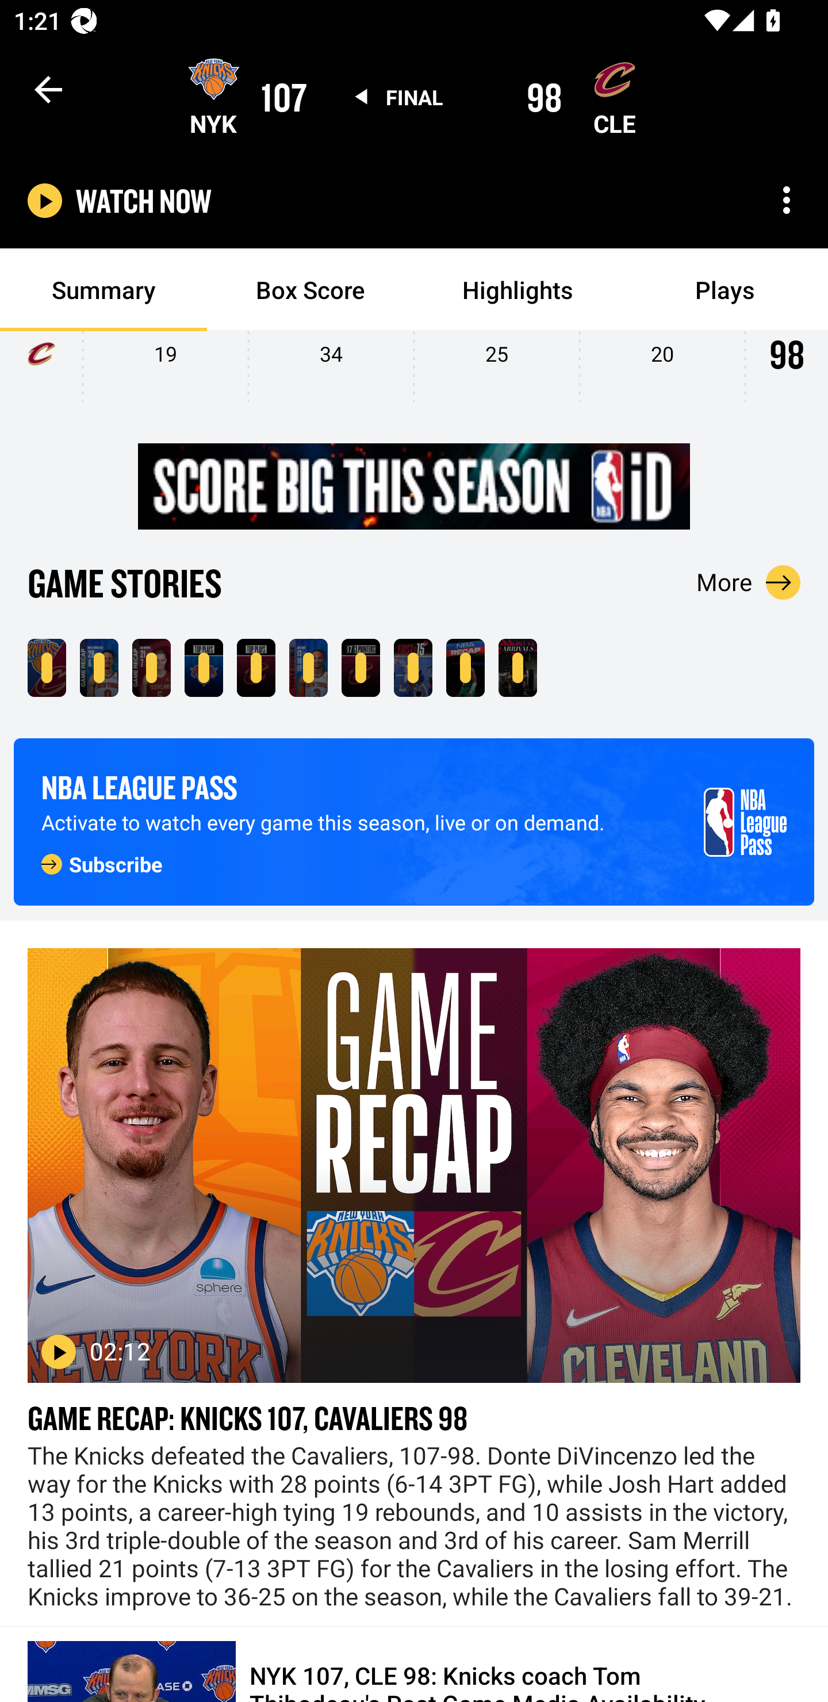  Describe the element at coordinates (517, 290) in the screenshot. I see `Highlights` at that location.